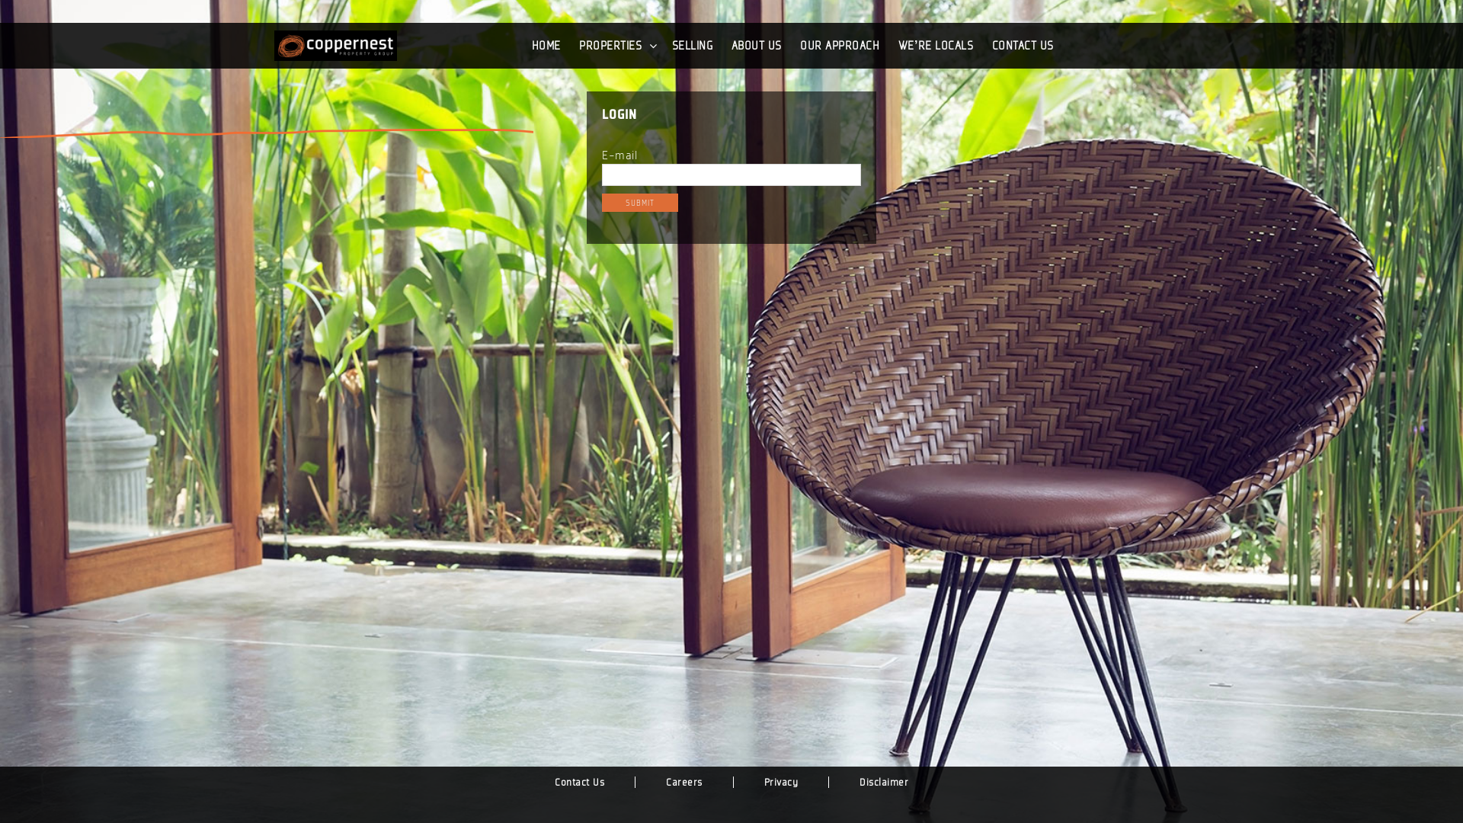 The image size is (1463, 823). Describe the element at coordinates (610, 46) in the screenshot. I see `PROPERTIES` at that location.